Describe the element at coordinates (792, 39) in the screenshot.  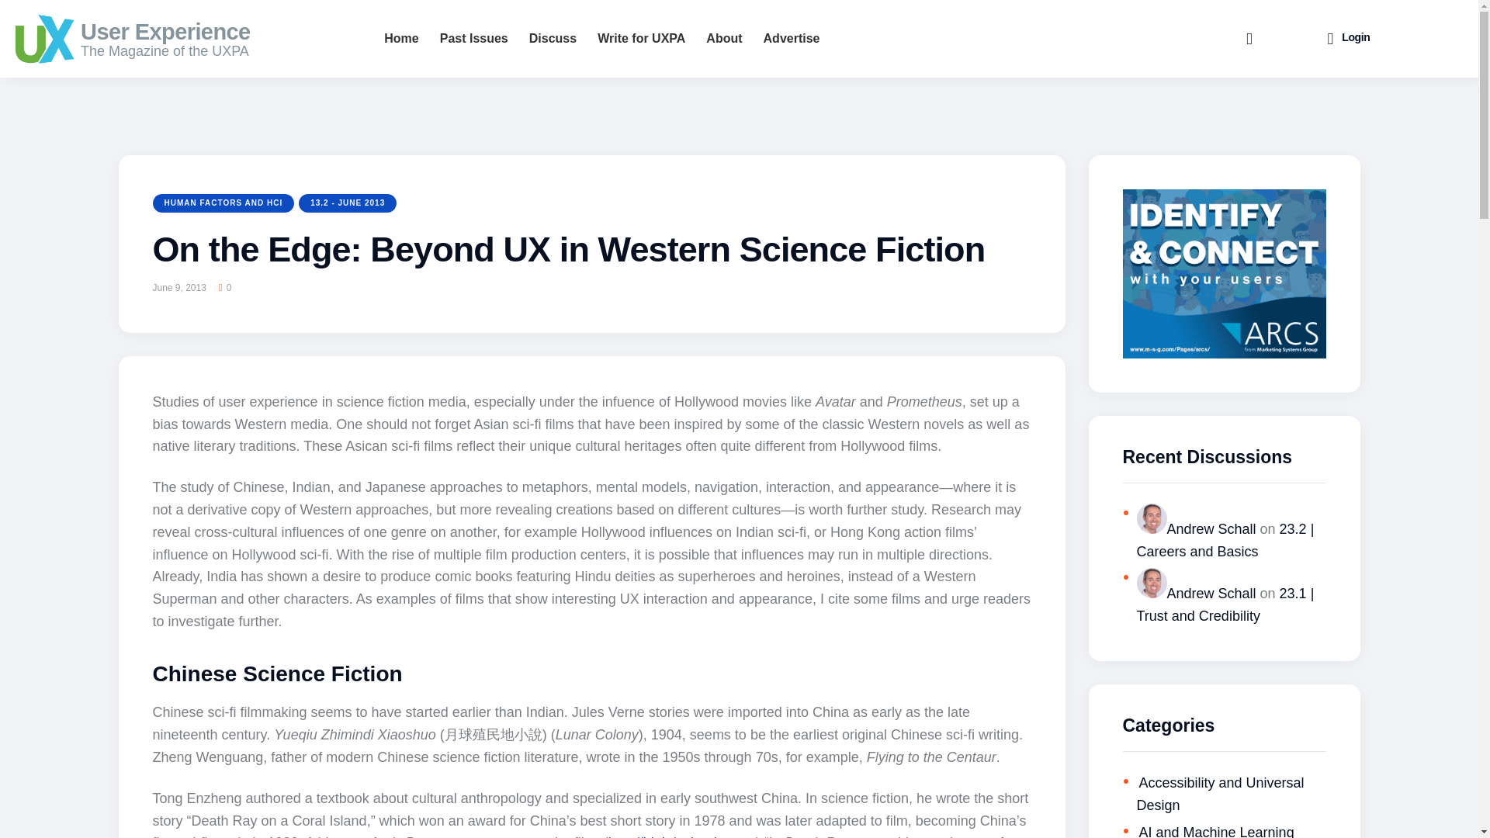
I see `Advertise` at that location.